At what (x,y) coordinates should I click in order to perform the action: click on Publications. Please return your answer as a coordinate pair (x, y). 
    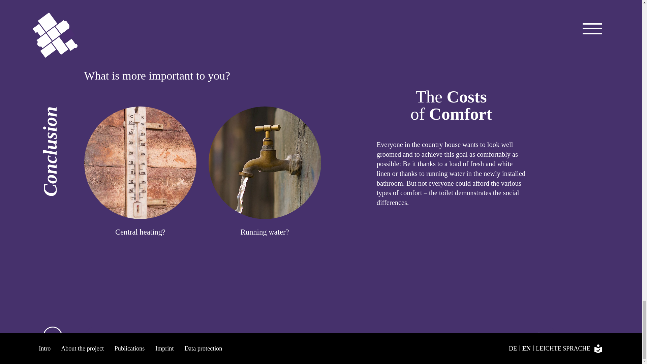
    Looking at the image, I should click on (129, 348).